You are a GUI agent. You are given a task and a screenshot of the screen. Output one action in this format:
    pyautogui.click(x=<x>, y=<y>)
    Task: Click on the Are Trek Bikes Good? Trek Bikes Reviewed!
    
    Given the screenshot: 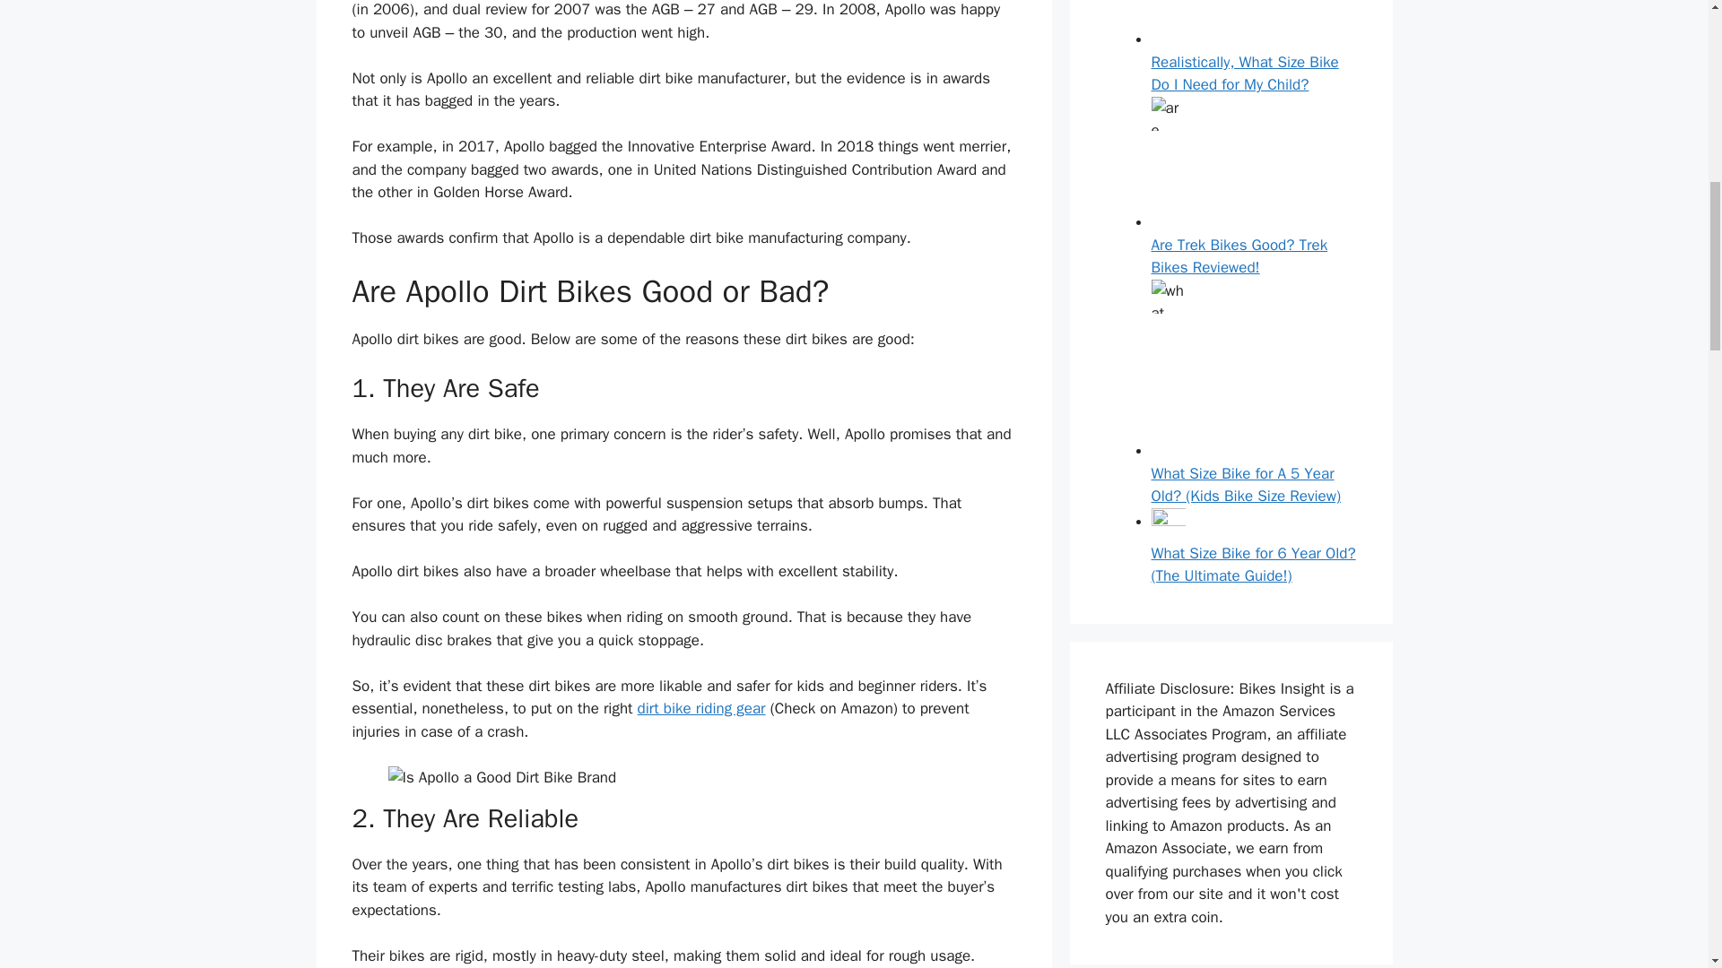 What is the action you would take?
    pyautogui.click(x=1239, y=256)
    